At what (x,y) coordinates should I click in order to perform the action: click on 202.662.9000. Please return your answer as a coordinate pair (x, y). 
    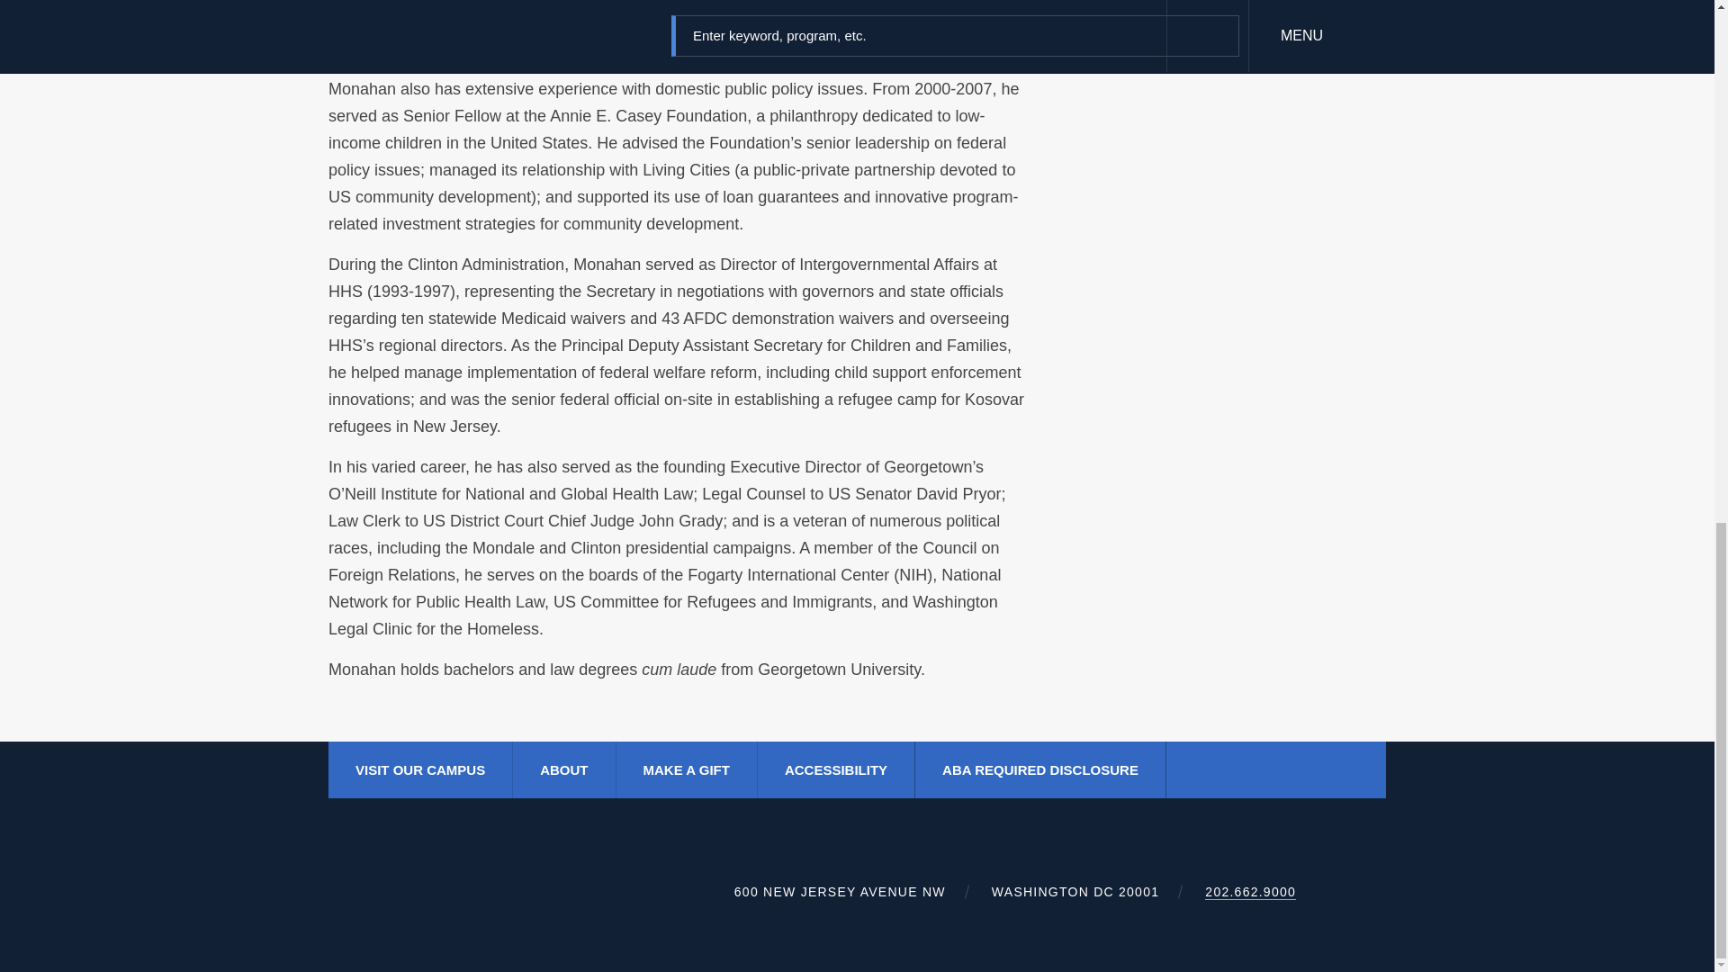
    Looking at the image, I should click on (1250, 892).